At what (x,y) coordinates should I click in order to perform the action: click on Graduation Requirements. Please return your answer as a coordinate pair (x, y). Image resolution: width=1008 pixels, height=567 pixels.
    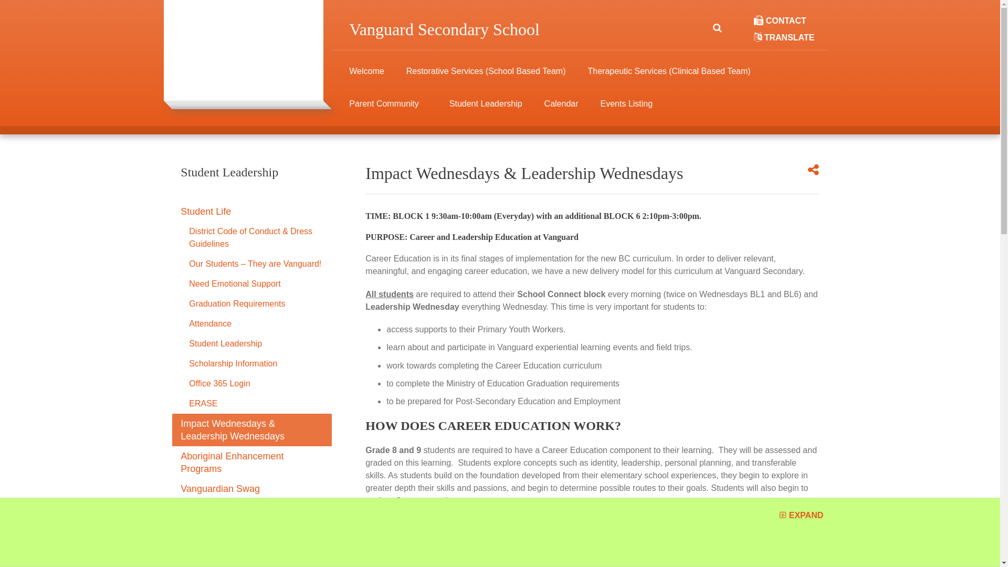
    Looking at the image, I should click on (252, 304).